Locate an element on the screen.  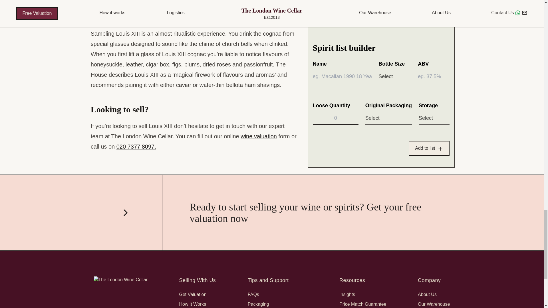
FAQs is located at coordinates (253, 294).